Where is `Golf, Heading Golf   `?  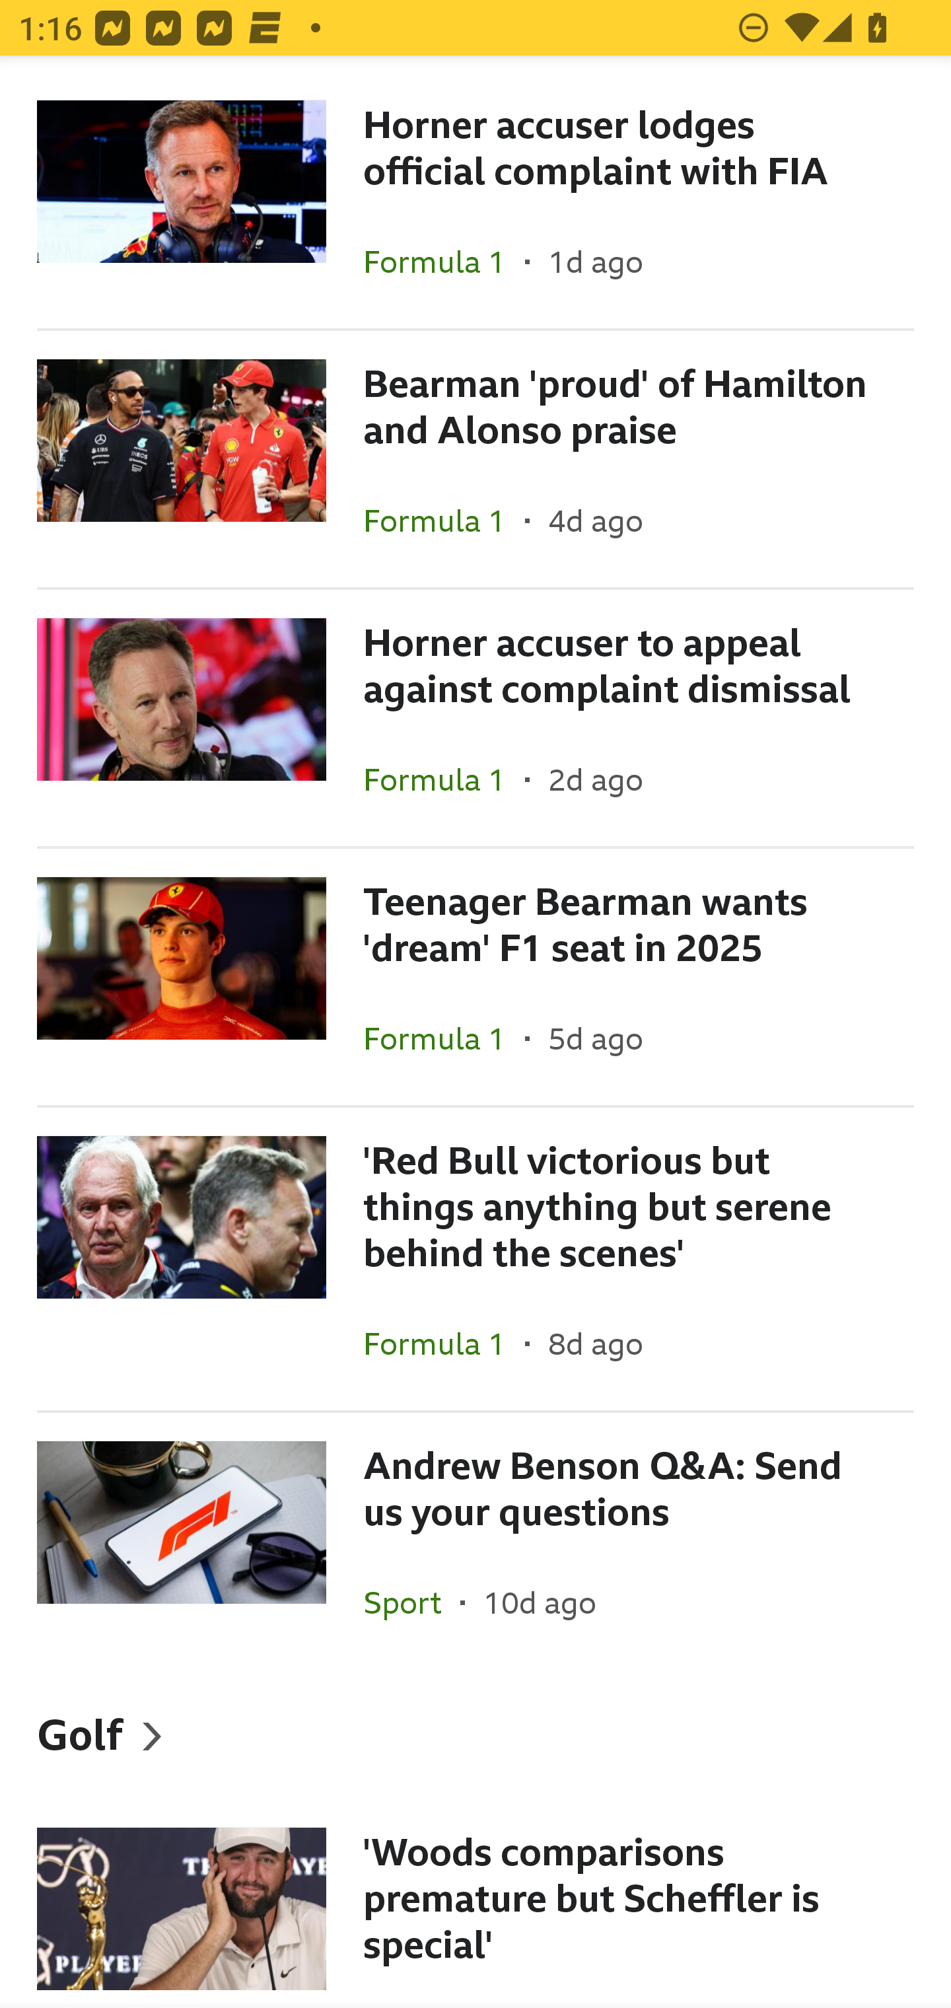 Golf, Heading Golf    is located at coordinates (475, 1733).